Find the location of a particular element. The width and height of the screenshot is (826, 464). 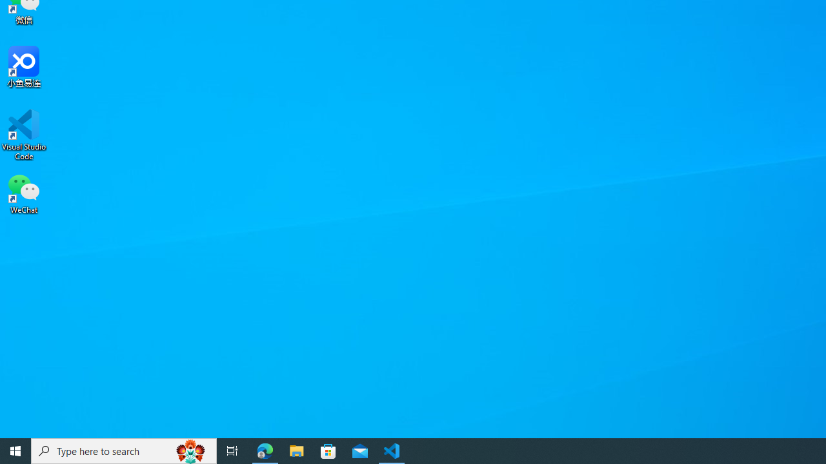

Type here to search is located at coordinates (124, 451).